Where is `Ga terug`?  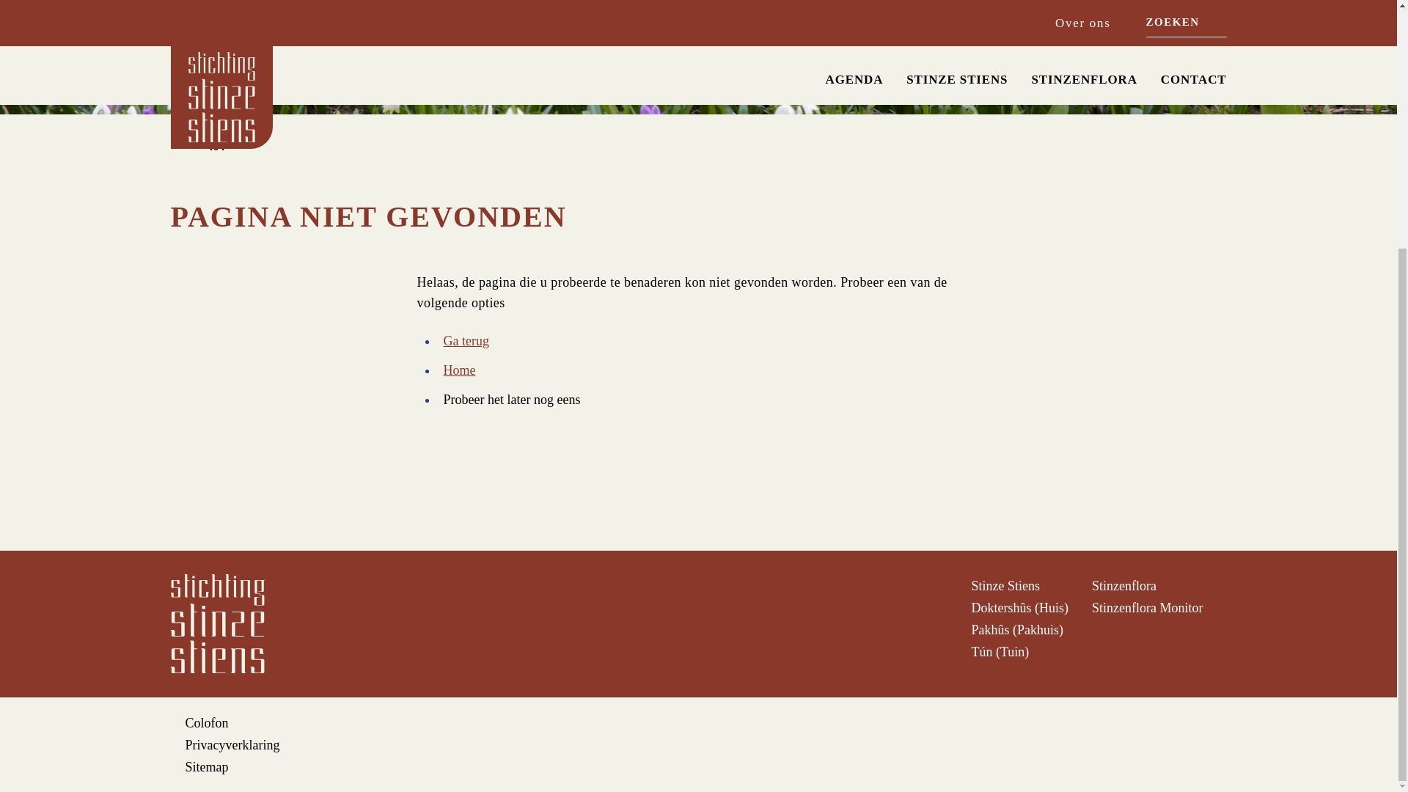
Ga terug is located at coordinates (466, 340).